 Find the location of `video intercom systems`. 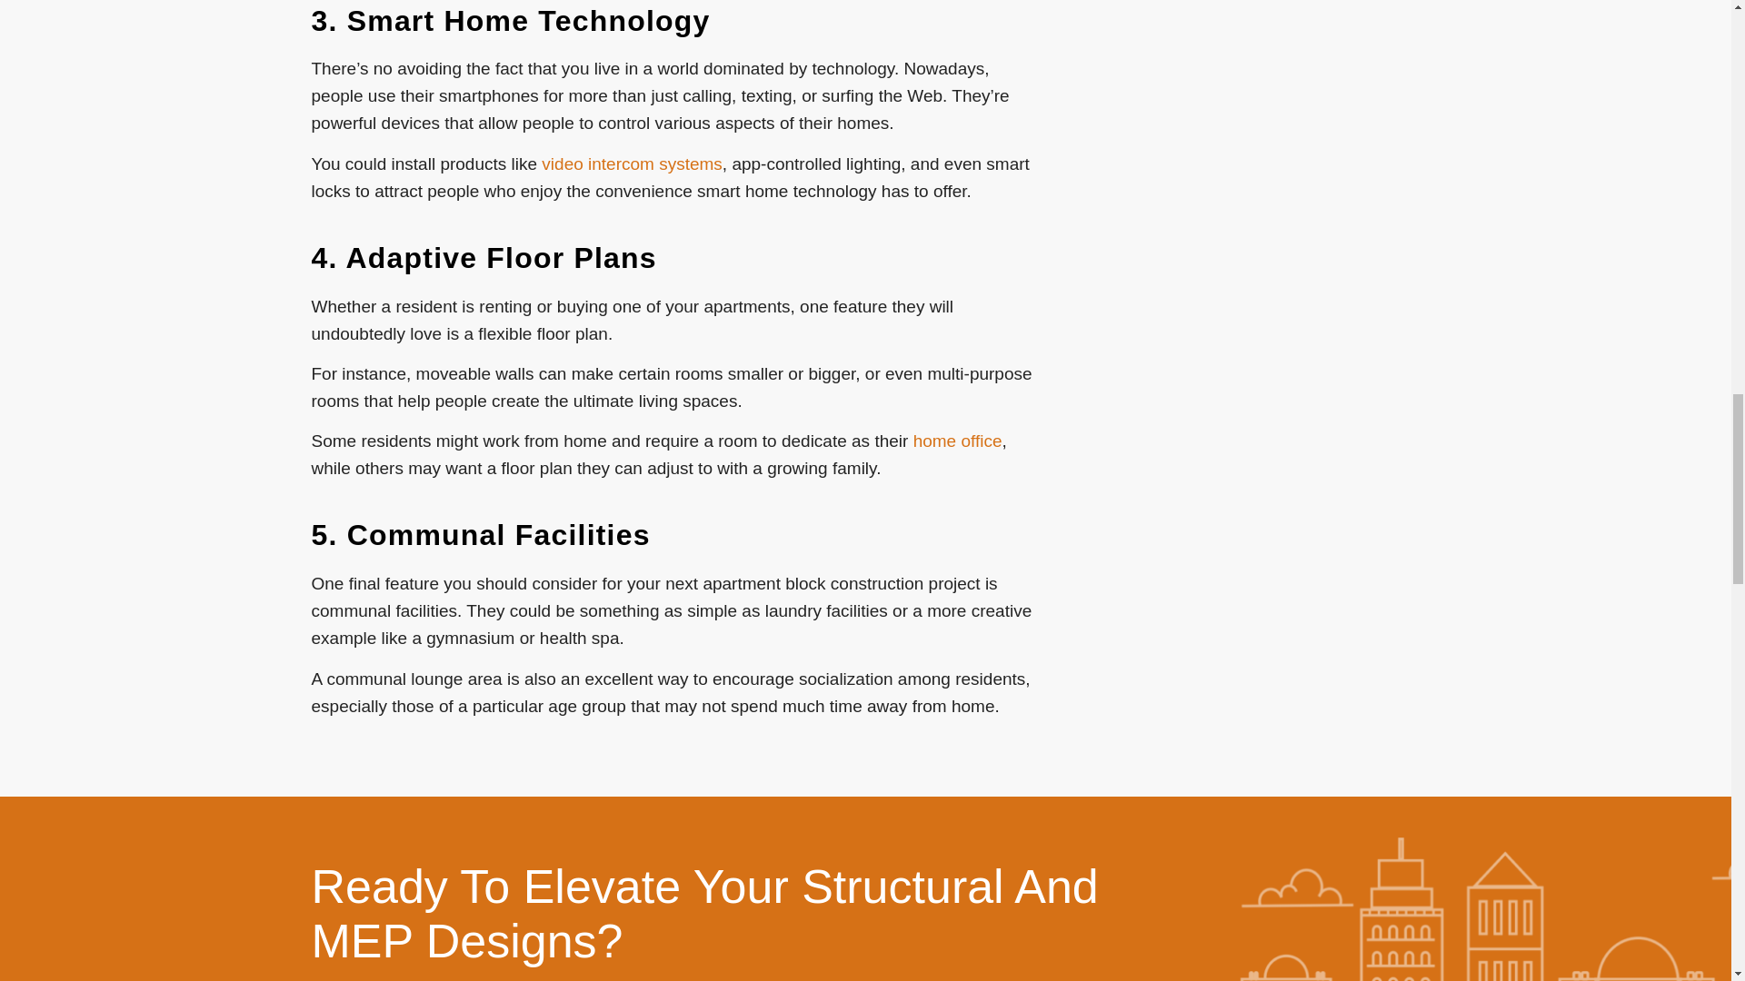

video intercom systems is located at coordinates (631, 163).